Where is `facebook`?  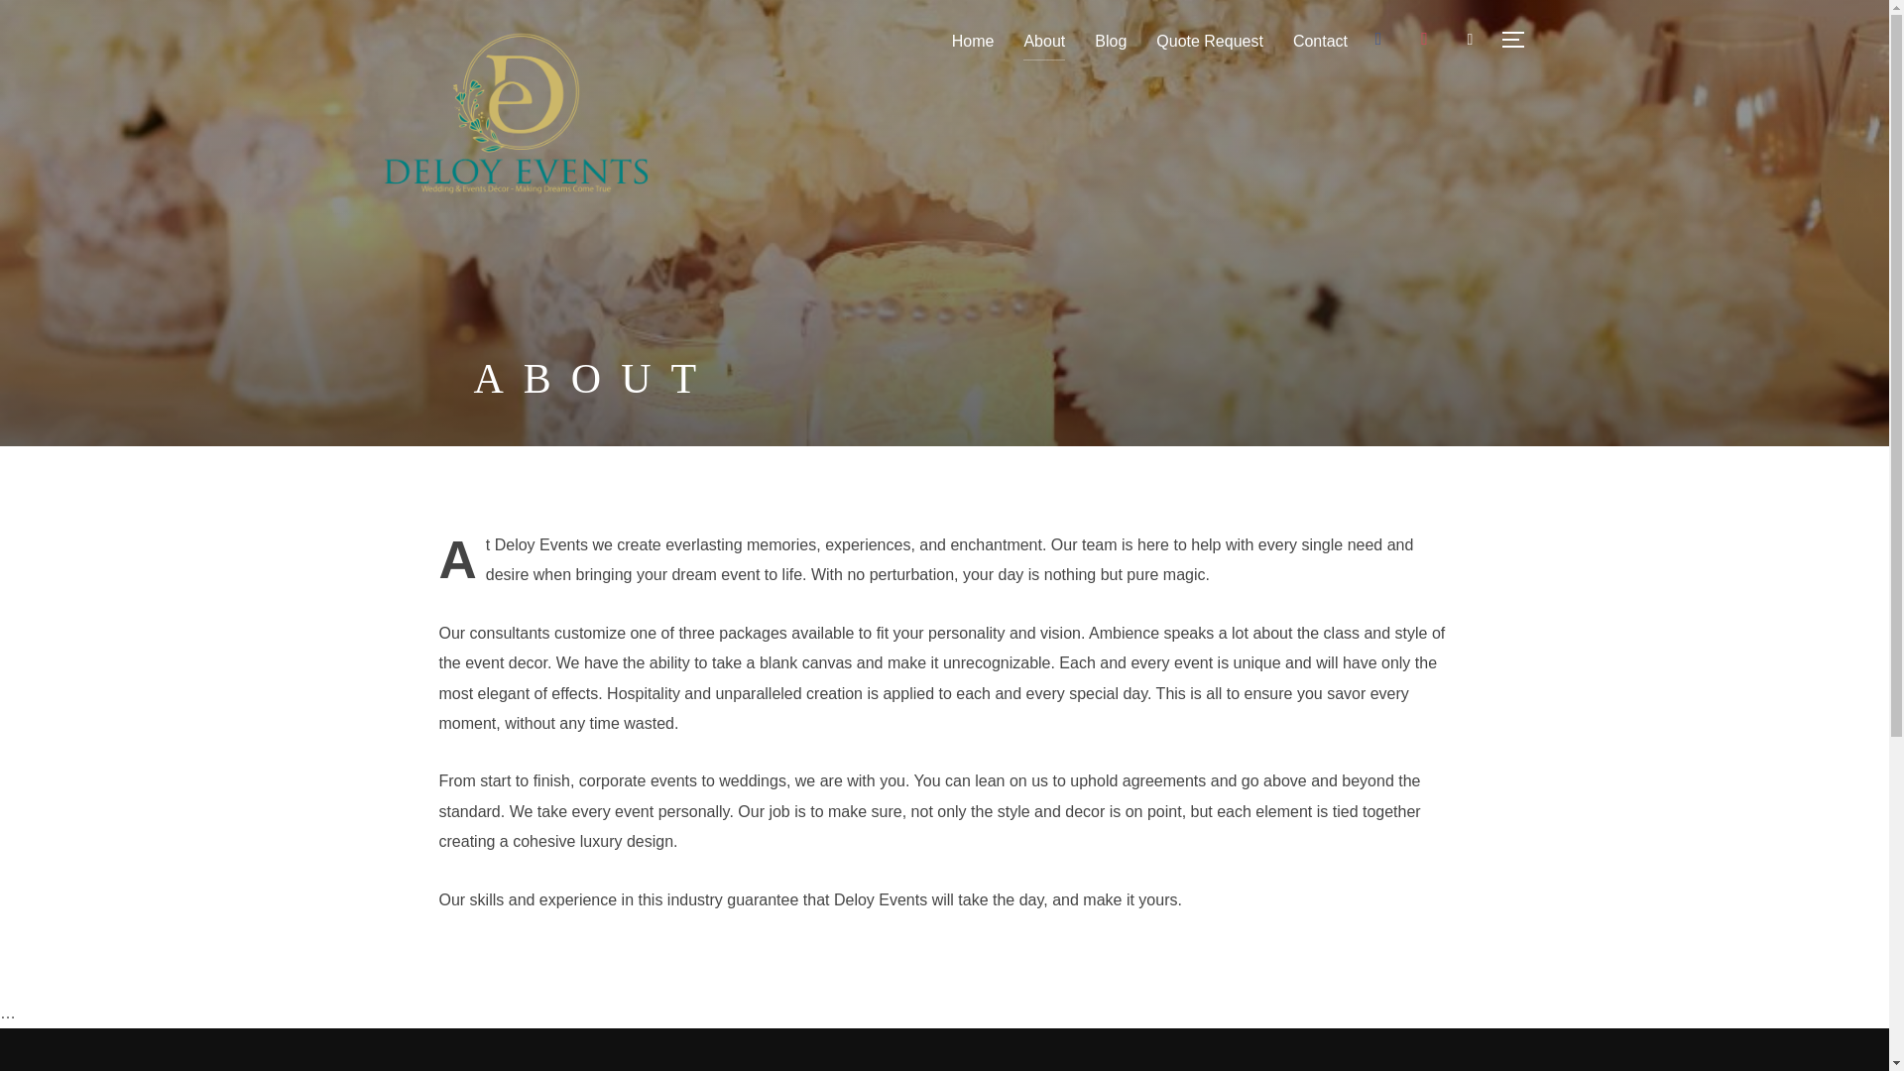 facebook is located at coordinates (1378, 38).